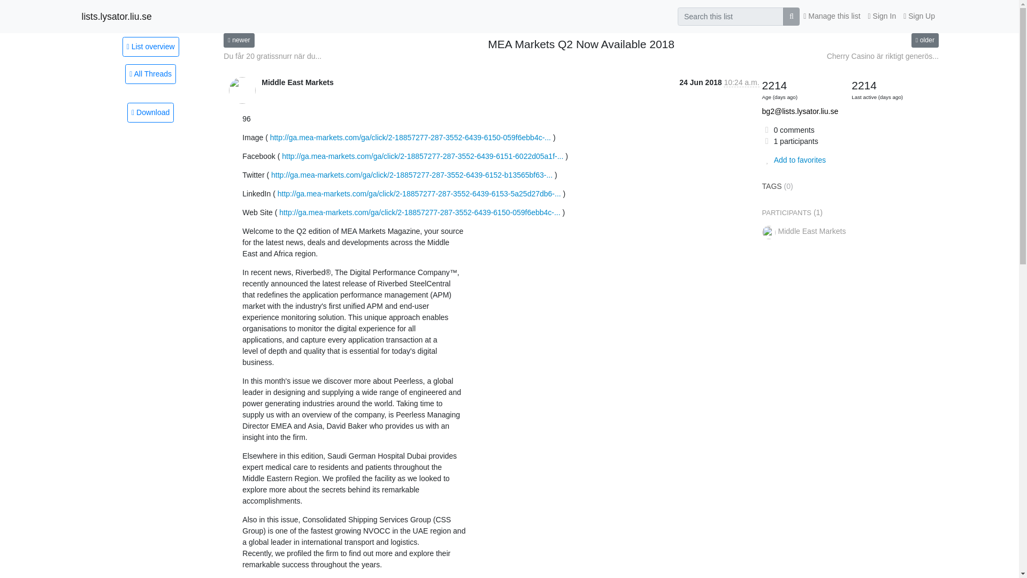 This screenshot has height=578, width=1027. I want to click on List overview, so click(150, 46).